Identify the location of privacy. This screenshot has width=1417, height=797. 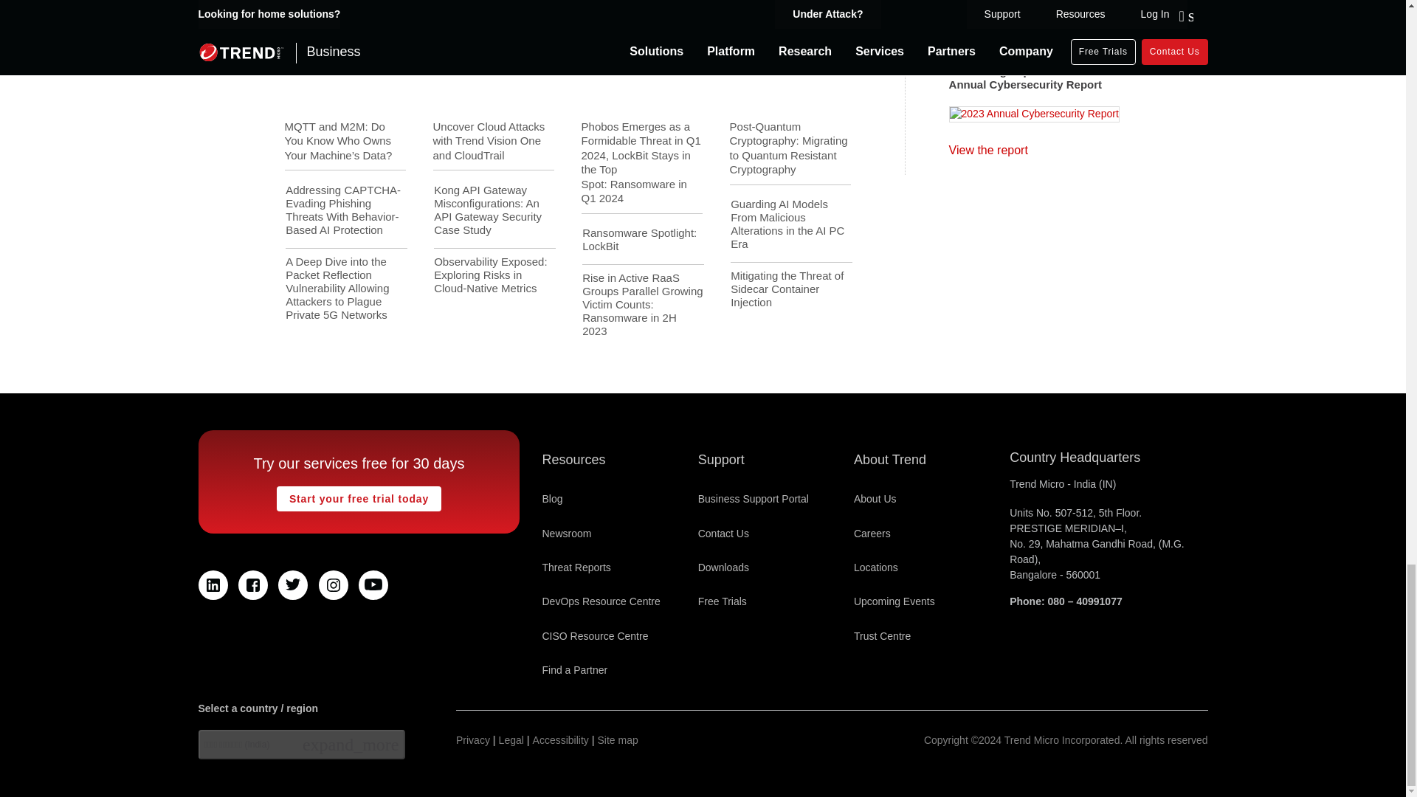
(473, 740).